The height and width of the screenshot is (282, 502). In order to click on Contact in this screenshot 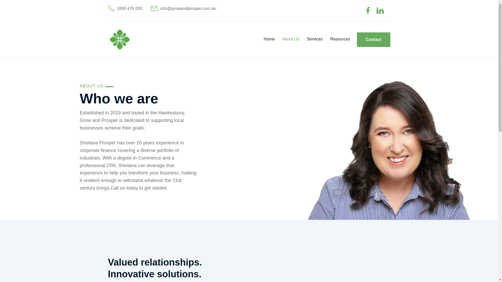, I will do `click(374, 40)`.